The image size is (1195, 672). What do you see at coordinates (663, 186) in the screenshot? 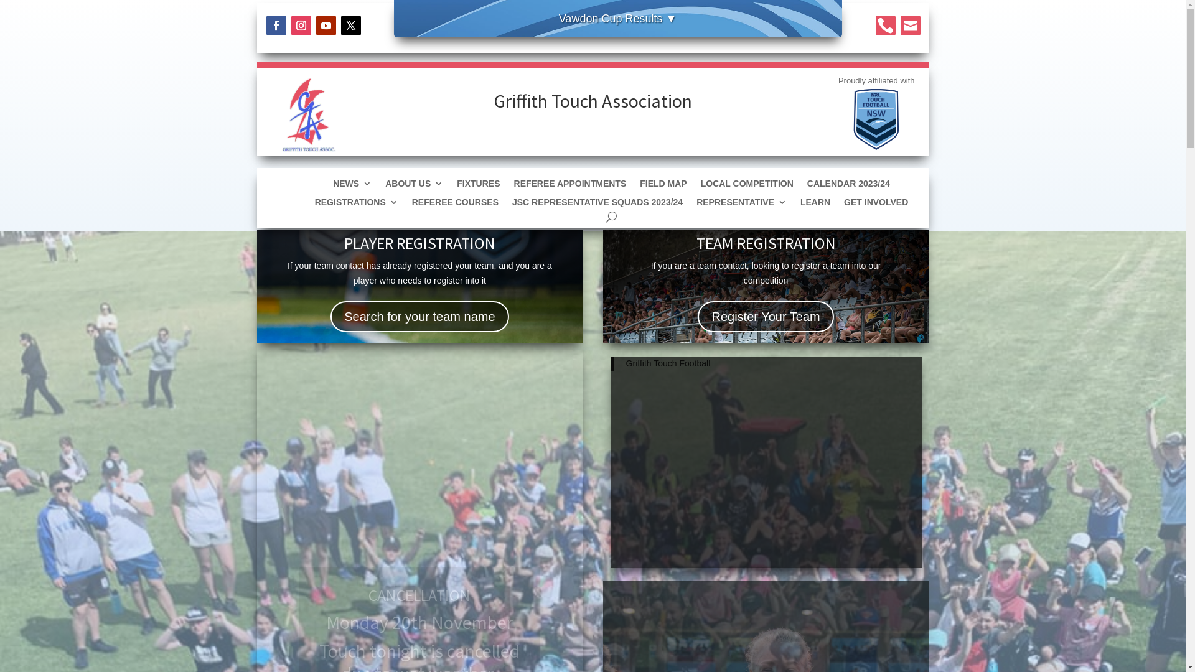
I see `FIELD MAP` at bounding box center [663, 186].